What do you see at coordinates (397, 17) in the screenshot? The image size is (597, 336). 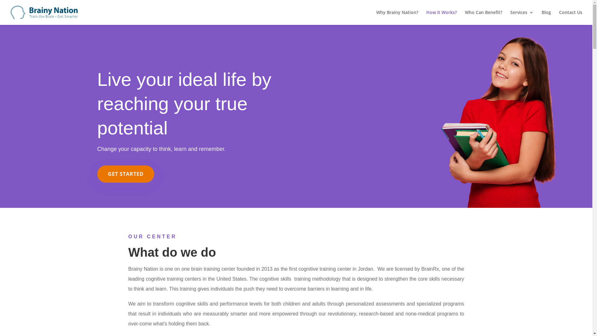 I see `Why Brainy Nation?` at bounding box center [397, 17].